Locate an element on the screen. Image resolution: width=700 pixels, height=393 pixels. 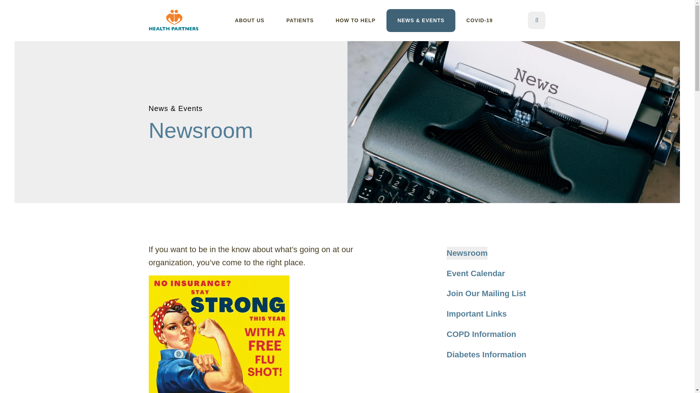
ABOUT US is located at coordinates (249, 20).